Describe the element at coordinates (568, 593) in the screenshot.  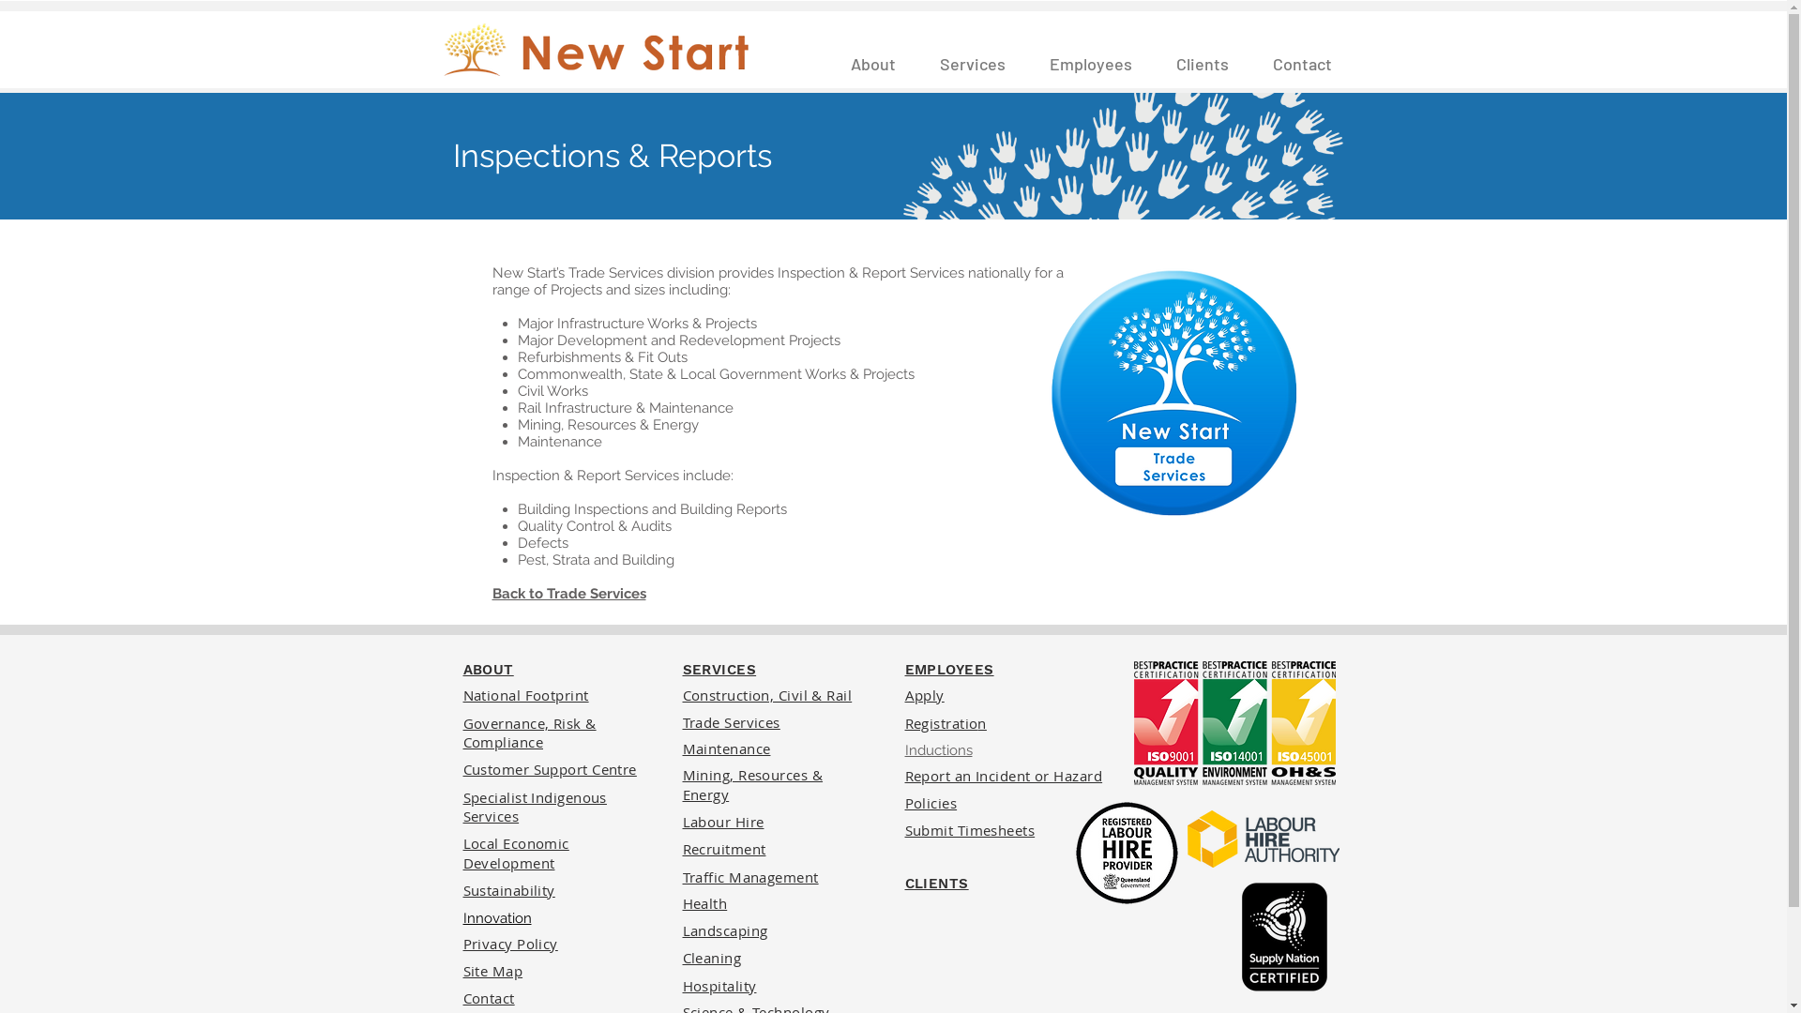
I see `Back to Trade Services` at that location.